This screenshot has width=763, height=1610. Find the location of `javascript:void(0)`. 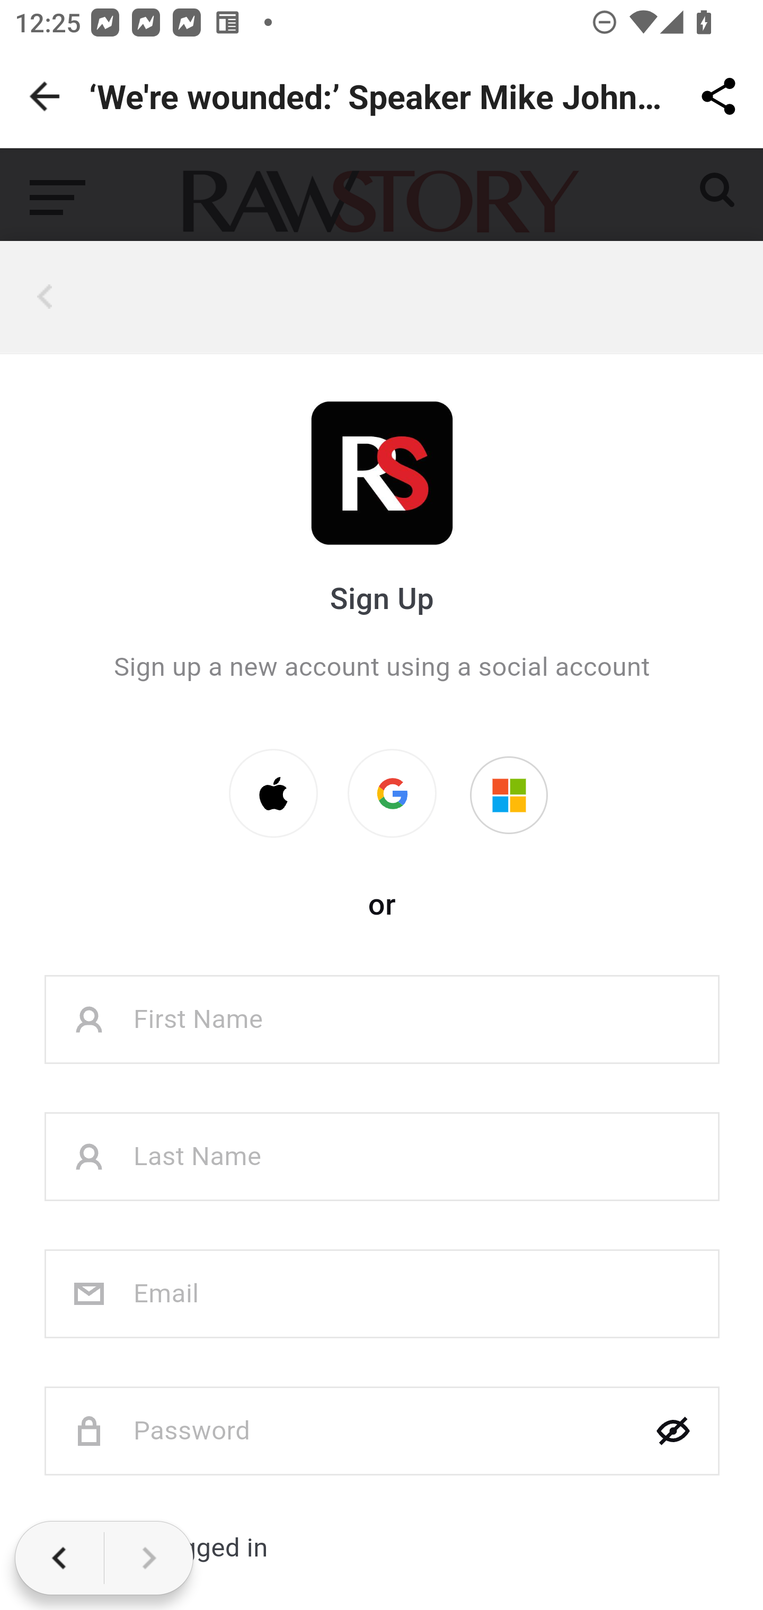

javascript:void(0) is located at coordinates (49, 297).